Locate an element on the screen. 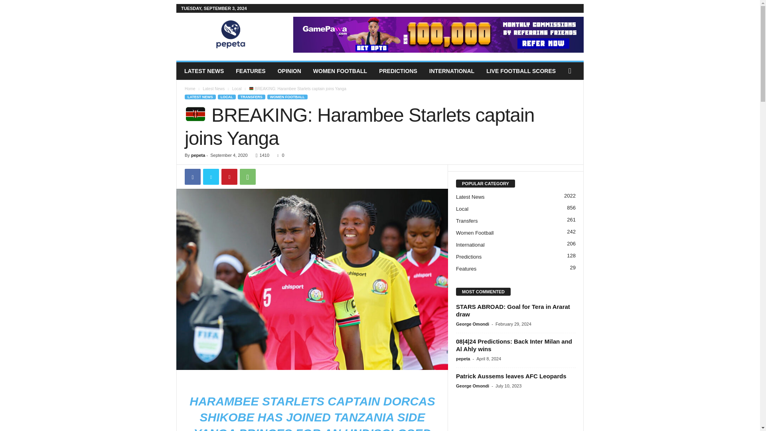  LOCAL is located at coordinates (227, 97).